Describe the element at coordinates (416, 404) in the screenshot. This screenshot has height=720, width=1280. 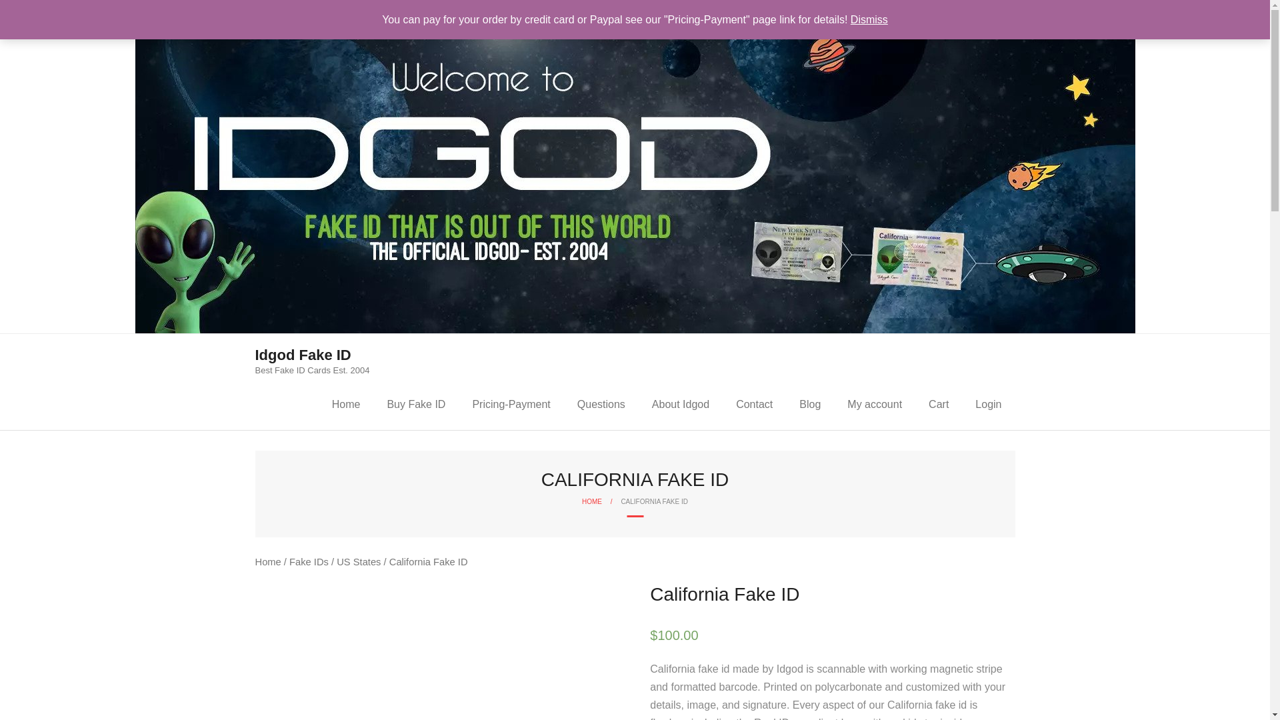
I see `Home` at that location.